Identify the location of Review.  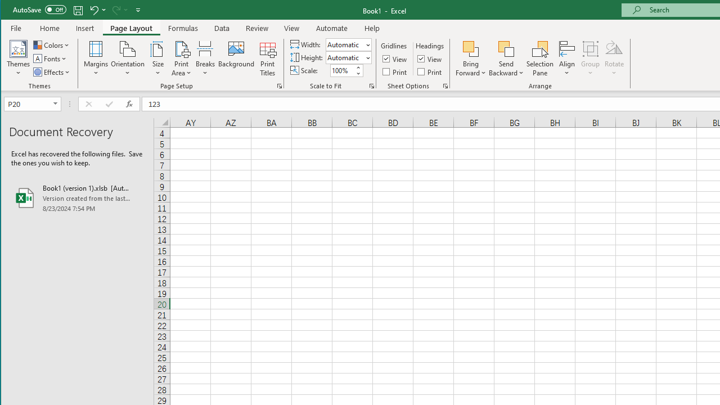
(256, 28).